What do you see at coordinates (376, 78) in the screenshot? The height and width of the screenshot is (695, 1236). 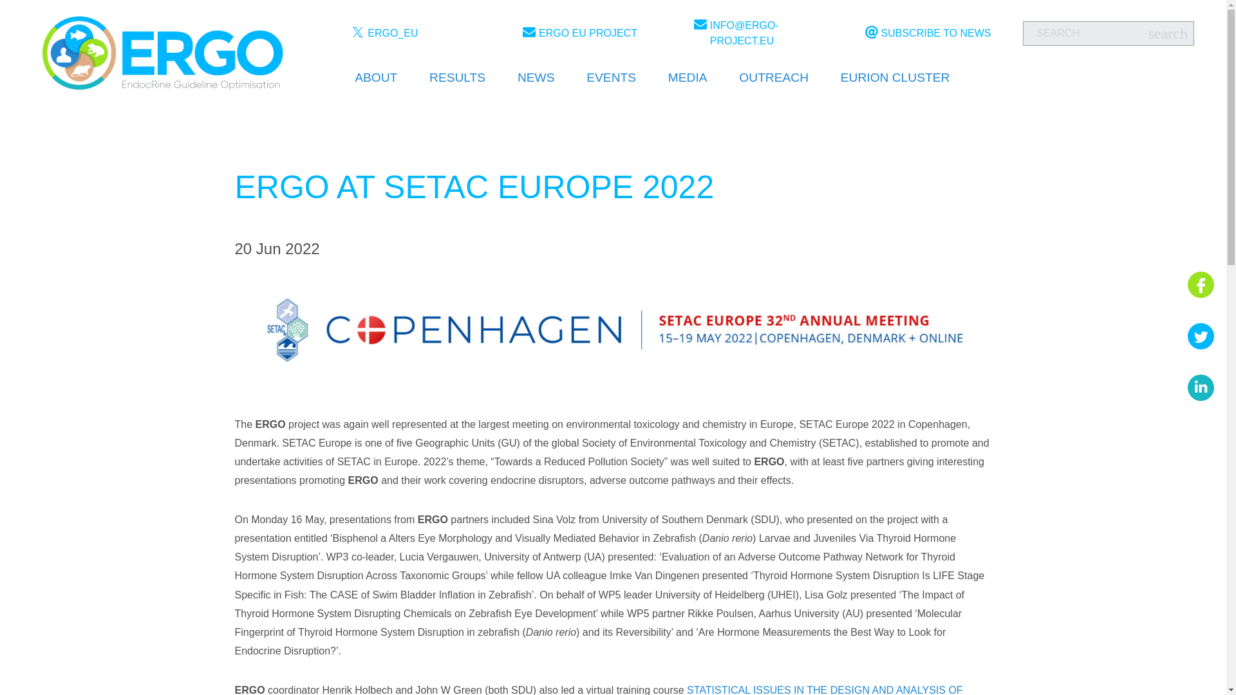 I see `About` at bounding box center [376, 78].